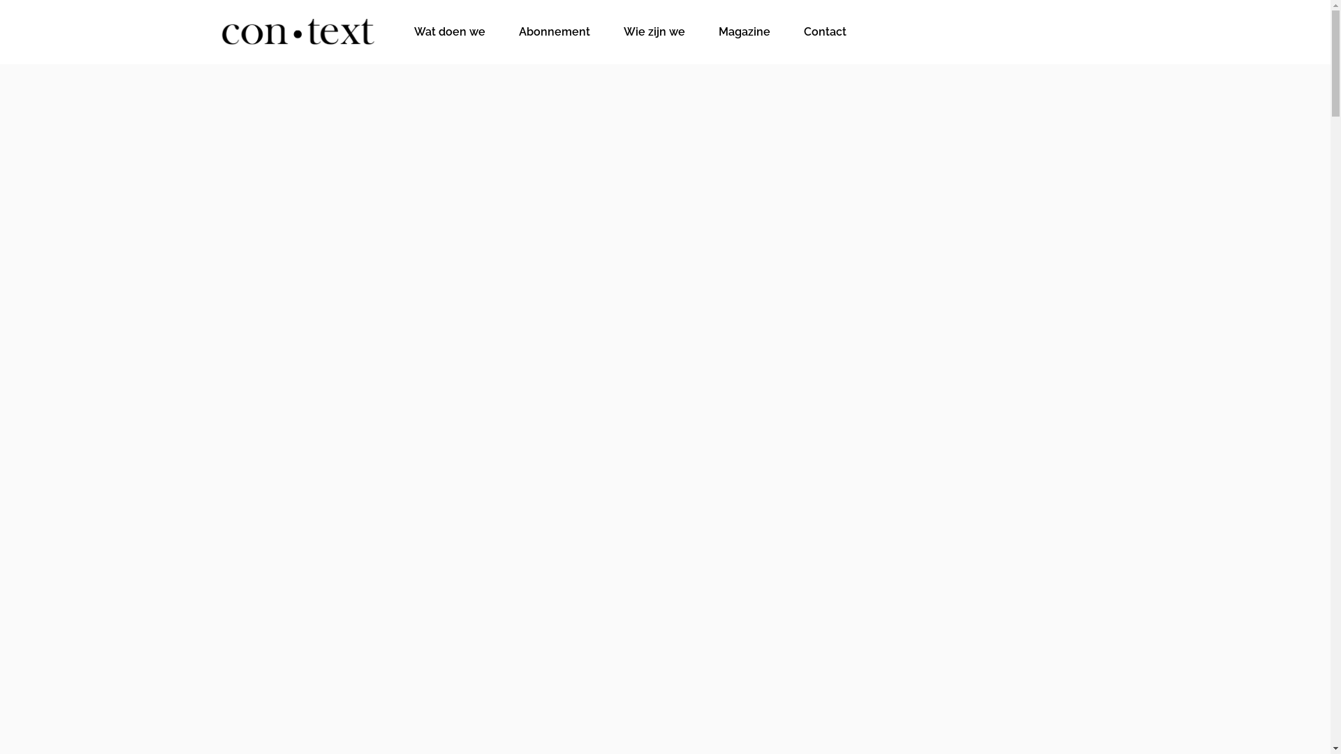 The height and width of the screenshot is (754, 1341). What do you see at coordinates (450, 32) in the screenshot?
I see `Wat doen we` at bounding box center [450, 32].